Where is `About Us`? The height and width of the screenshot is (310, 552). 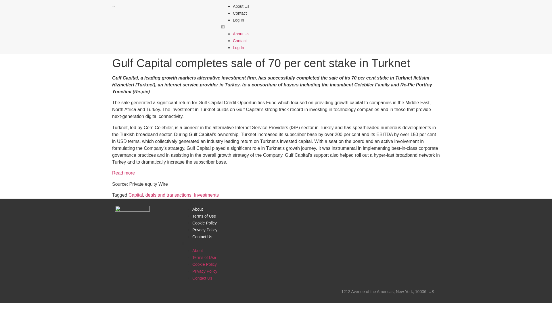
About Us is located at coordinates (241, 6).